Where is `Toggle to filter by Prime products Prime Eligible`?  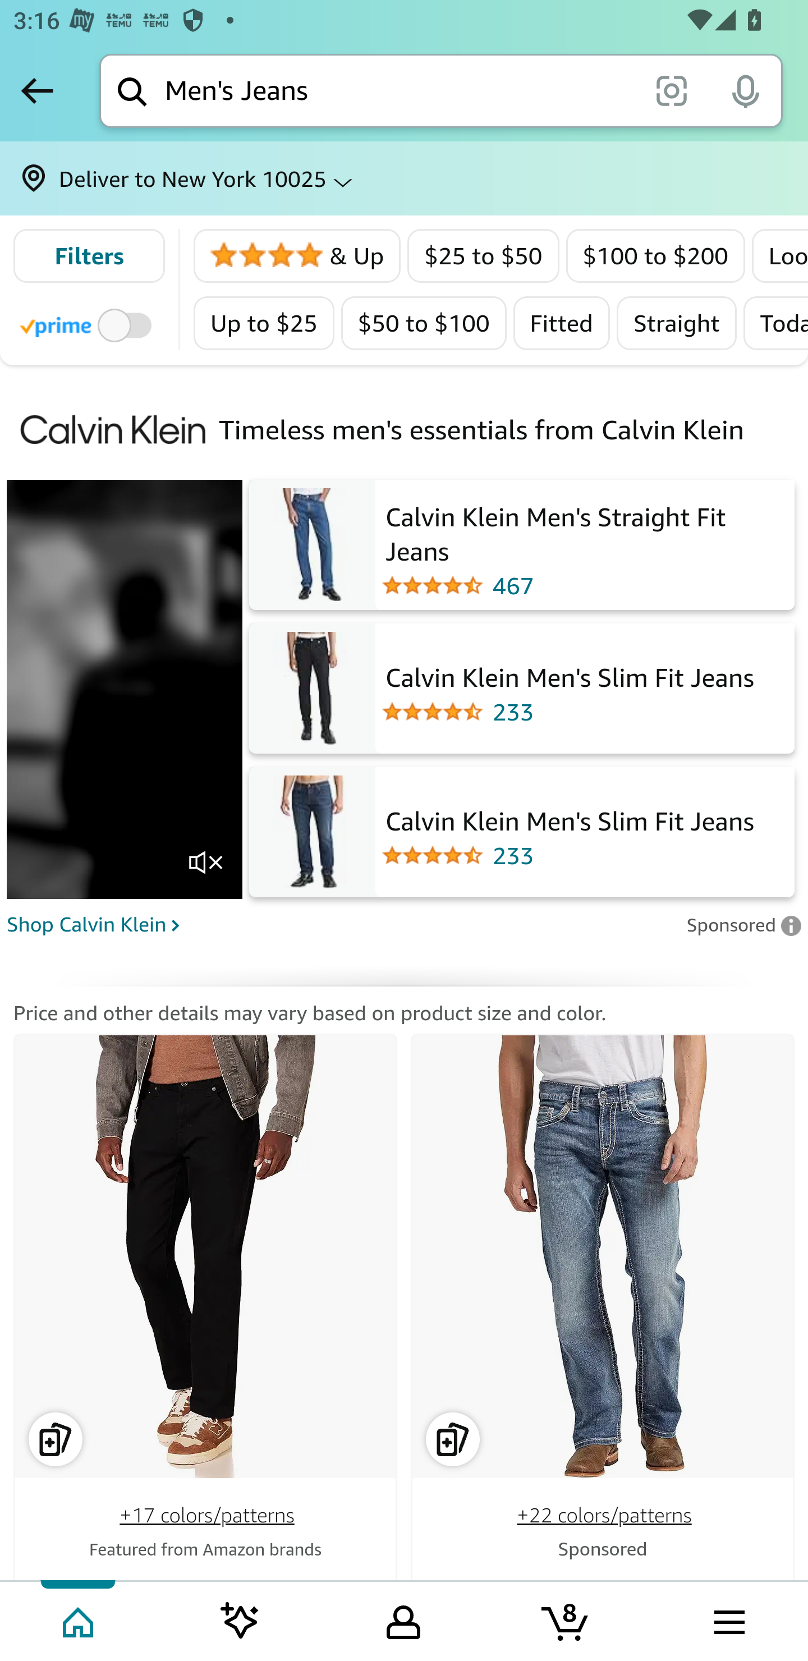
Toggle to filter by Prime products Prime Eligible is located at coordinates (89, 324).